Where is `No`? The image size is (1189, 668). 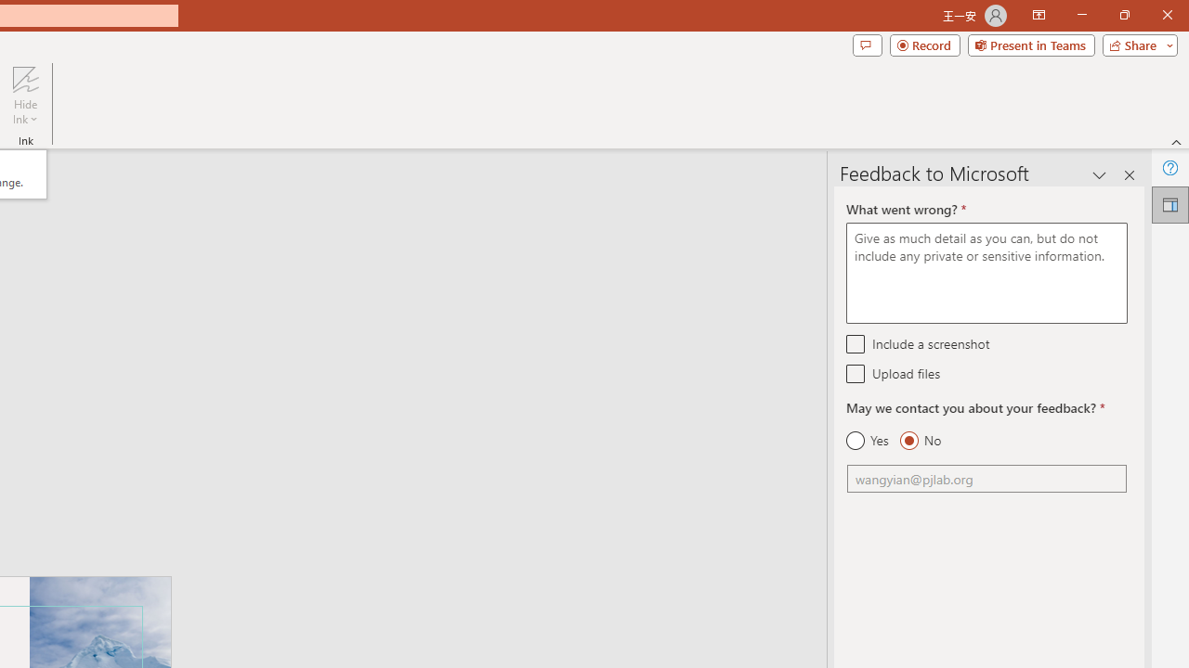
No is located at coordinates (920, 441).